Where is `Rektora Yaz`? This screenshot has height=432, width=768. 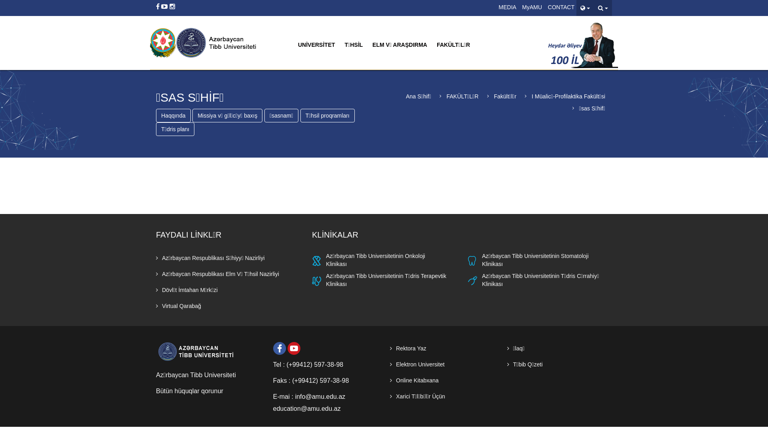
Rektora Yaz is located at coordinates (408, 348).